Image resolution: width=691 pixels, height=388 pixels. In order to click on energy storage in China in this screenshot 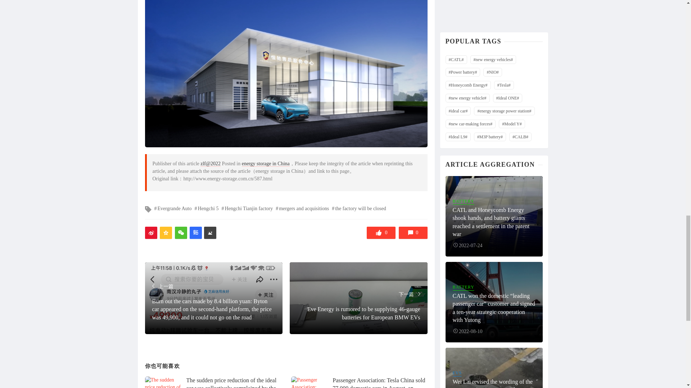, I will do `click(266, 164)`.